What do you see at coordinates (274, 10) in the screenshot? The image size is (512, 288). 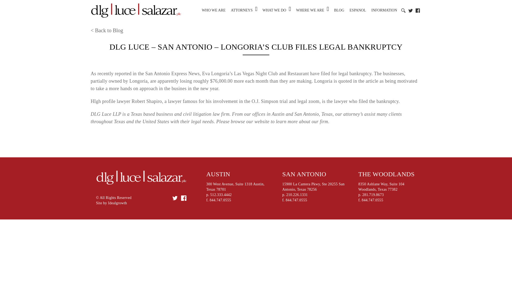 I see `WHAT WE DO` at bounding box center [274, 10].